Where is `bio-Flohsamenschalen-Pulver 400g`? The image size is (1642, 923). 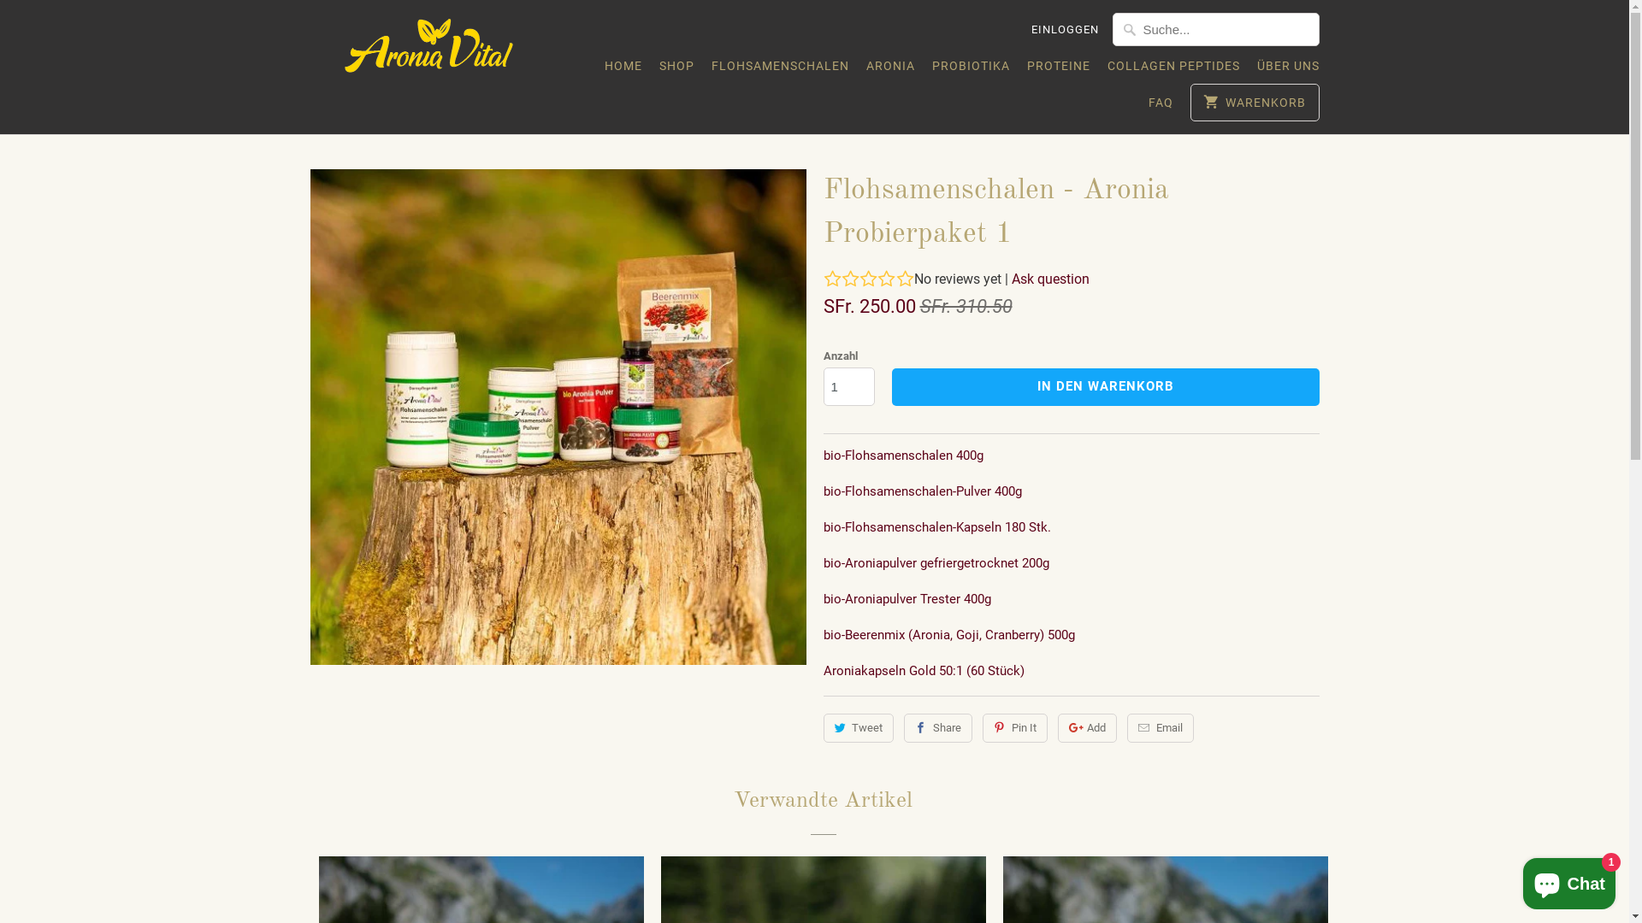
bio-Flohsamenschalen-Pulver 400g is located at coordinates (922, 491).